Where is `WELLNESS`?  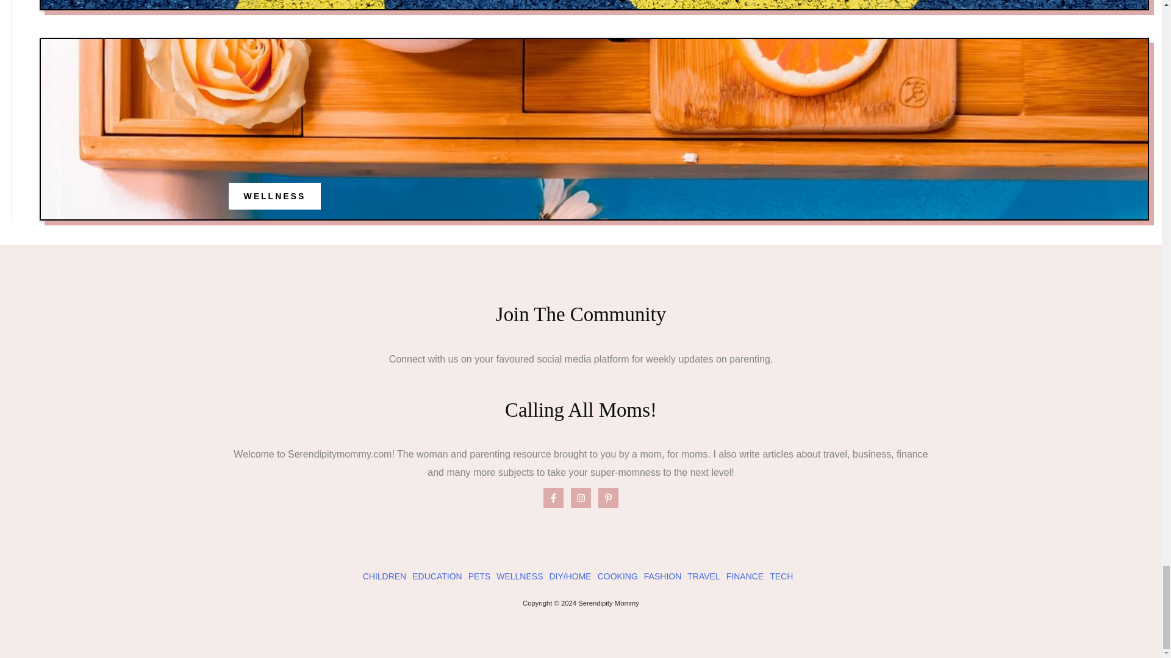 WELLNESS is located at coordinates (274, 196).